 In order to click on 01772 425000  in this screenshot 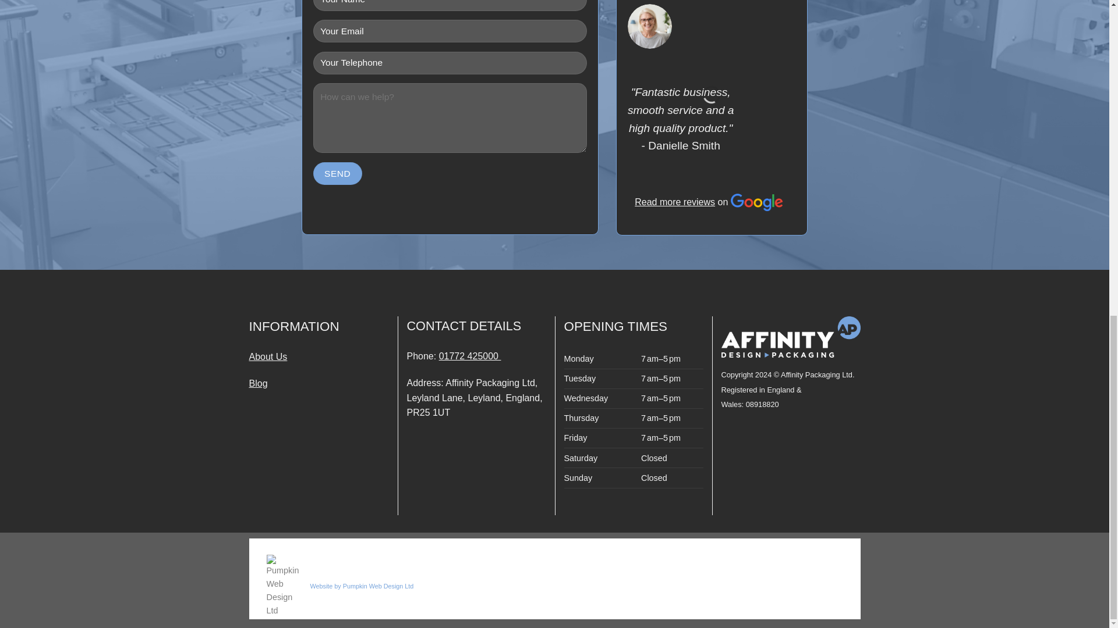, I will do `click(470, 356)`.